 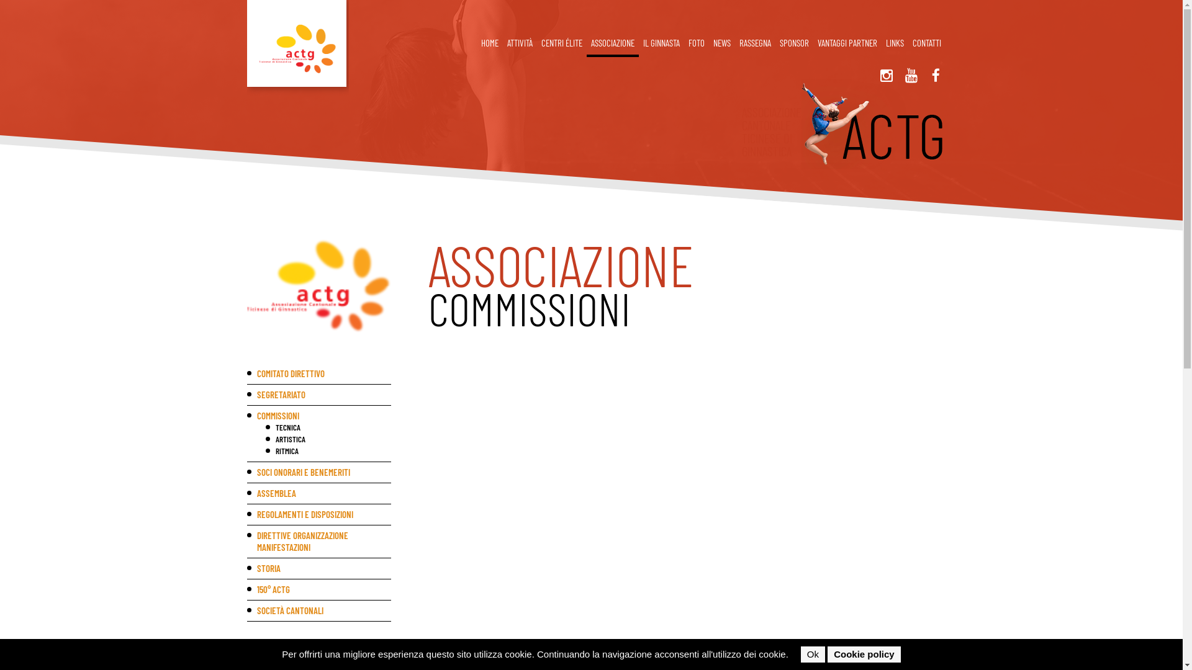 What do you see at coordinates (329, 452) in the screenshot?
I see `RITMICA` at bounding box center [329, 452].